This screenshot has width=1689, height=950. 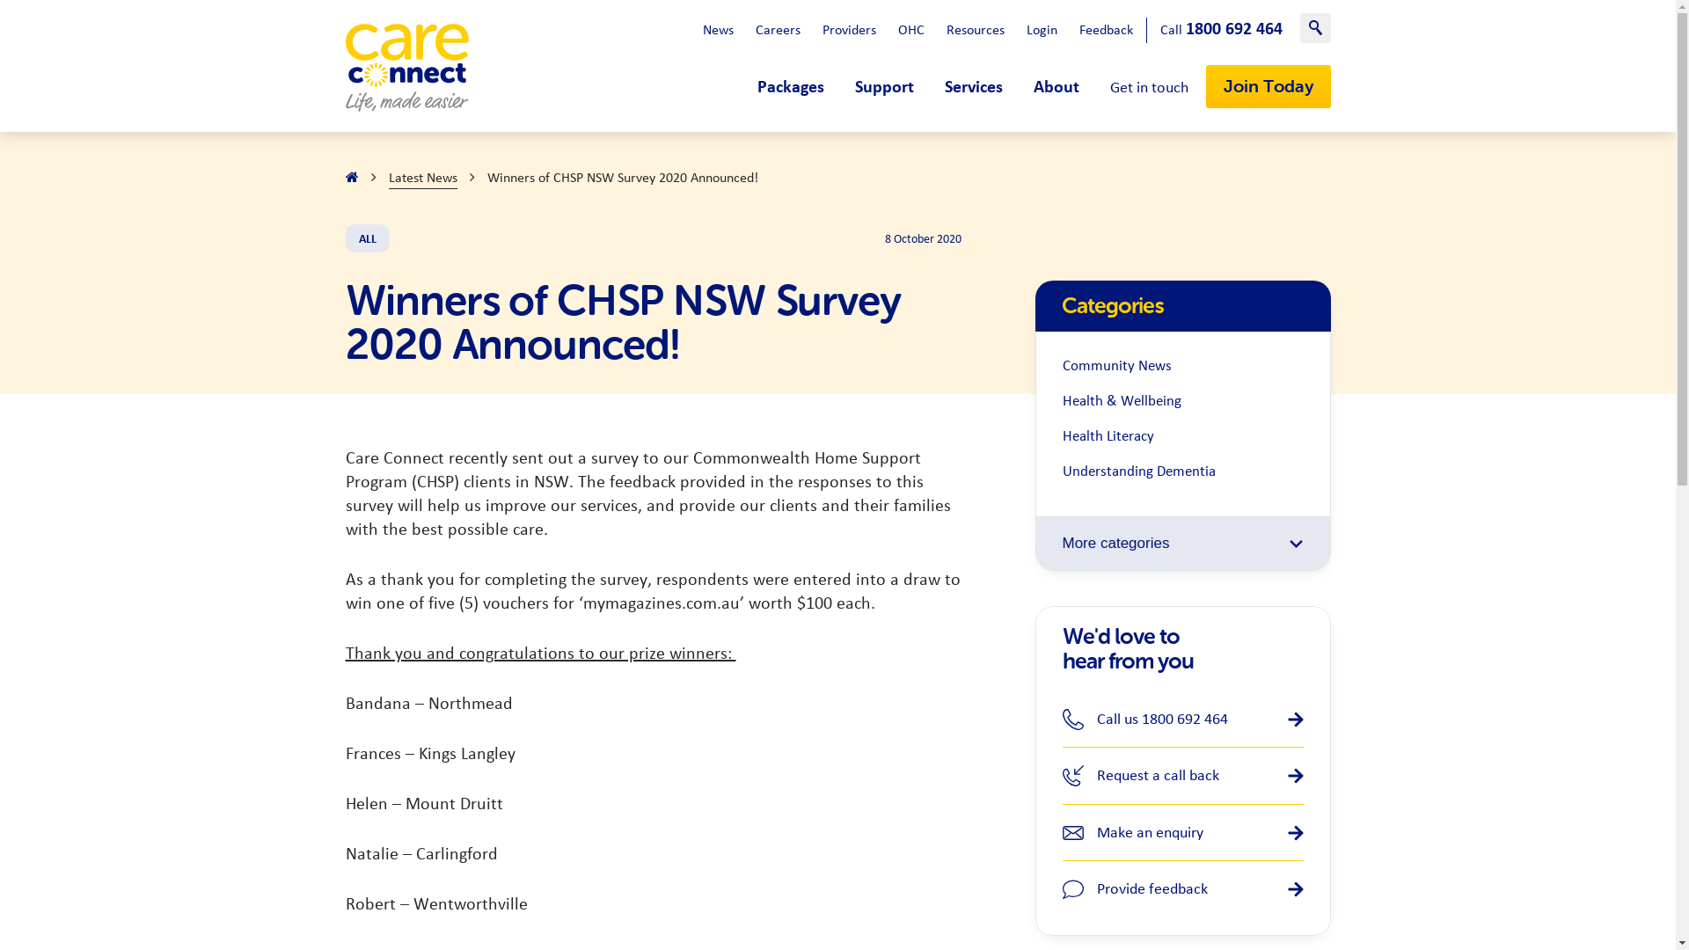 What do you see at coordinates (1042, 30) in the screenshot?
I see `Login` at bounding box center [1042, 30].